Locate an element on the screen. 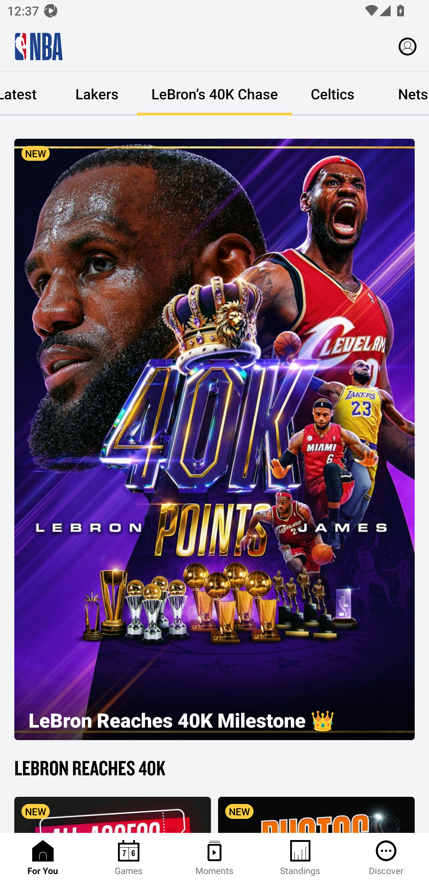  Discover is located at coordinates (386, 858).